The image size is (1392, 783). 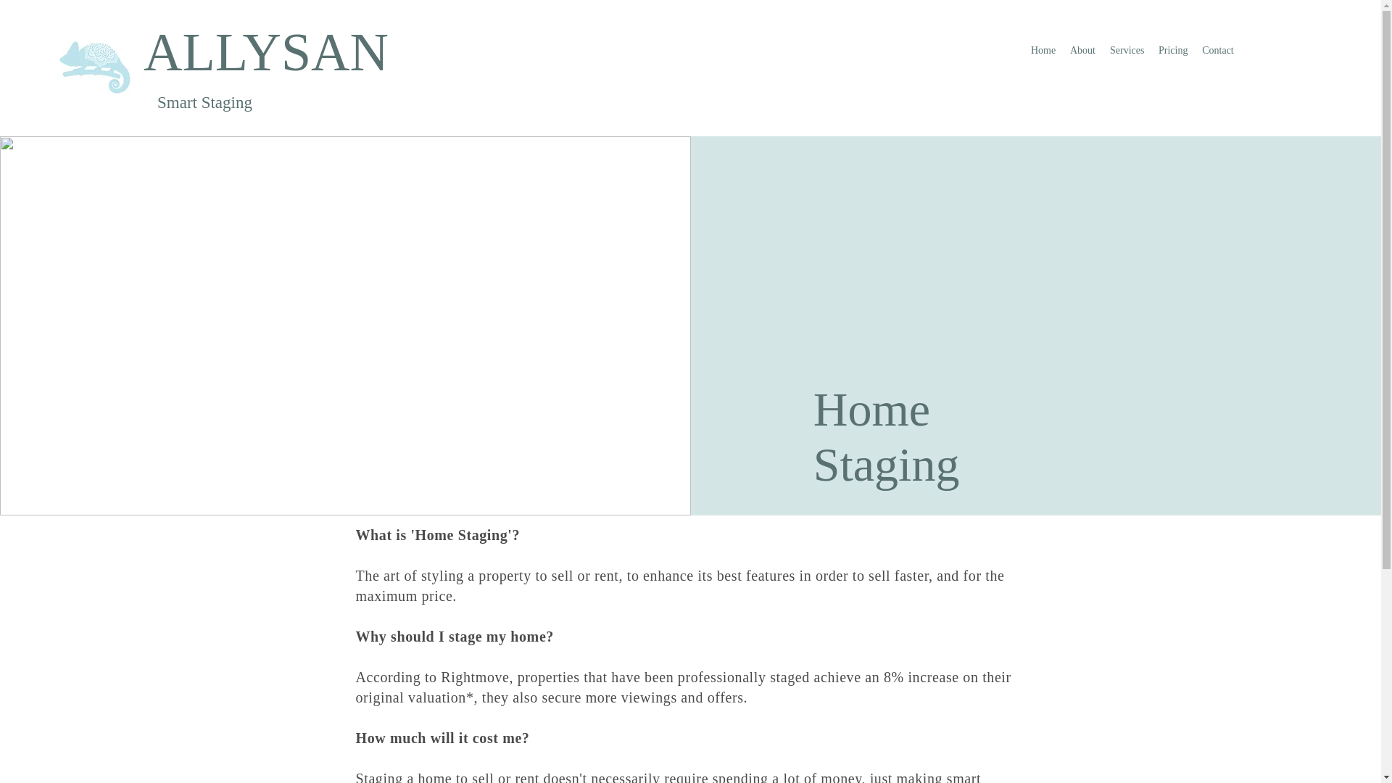 I want to click on Home, so click(x=1043, y=50).